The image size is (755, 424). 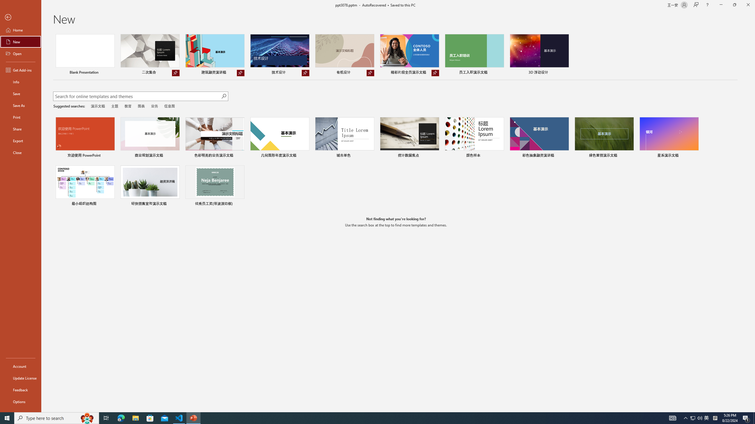 I want to click on New, so click(x=21, y=42).